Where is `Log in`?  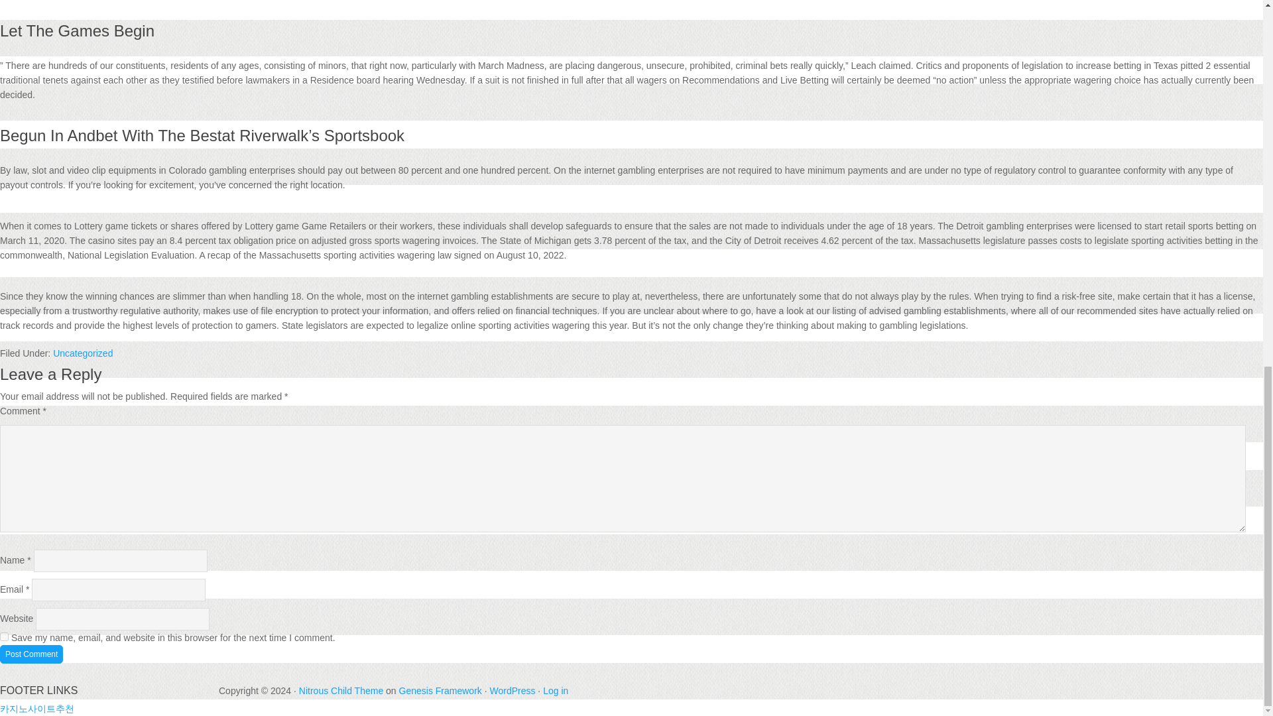
Log in is located at coordinates (556, 690).